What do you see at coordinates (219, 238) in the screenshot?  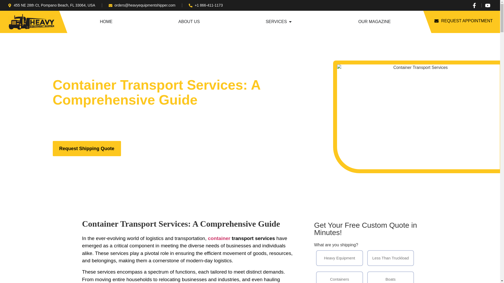 I see `container` at bounding box center [219, 238].